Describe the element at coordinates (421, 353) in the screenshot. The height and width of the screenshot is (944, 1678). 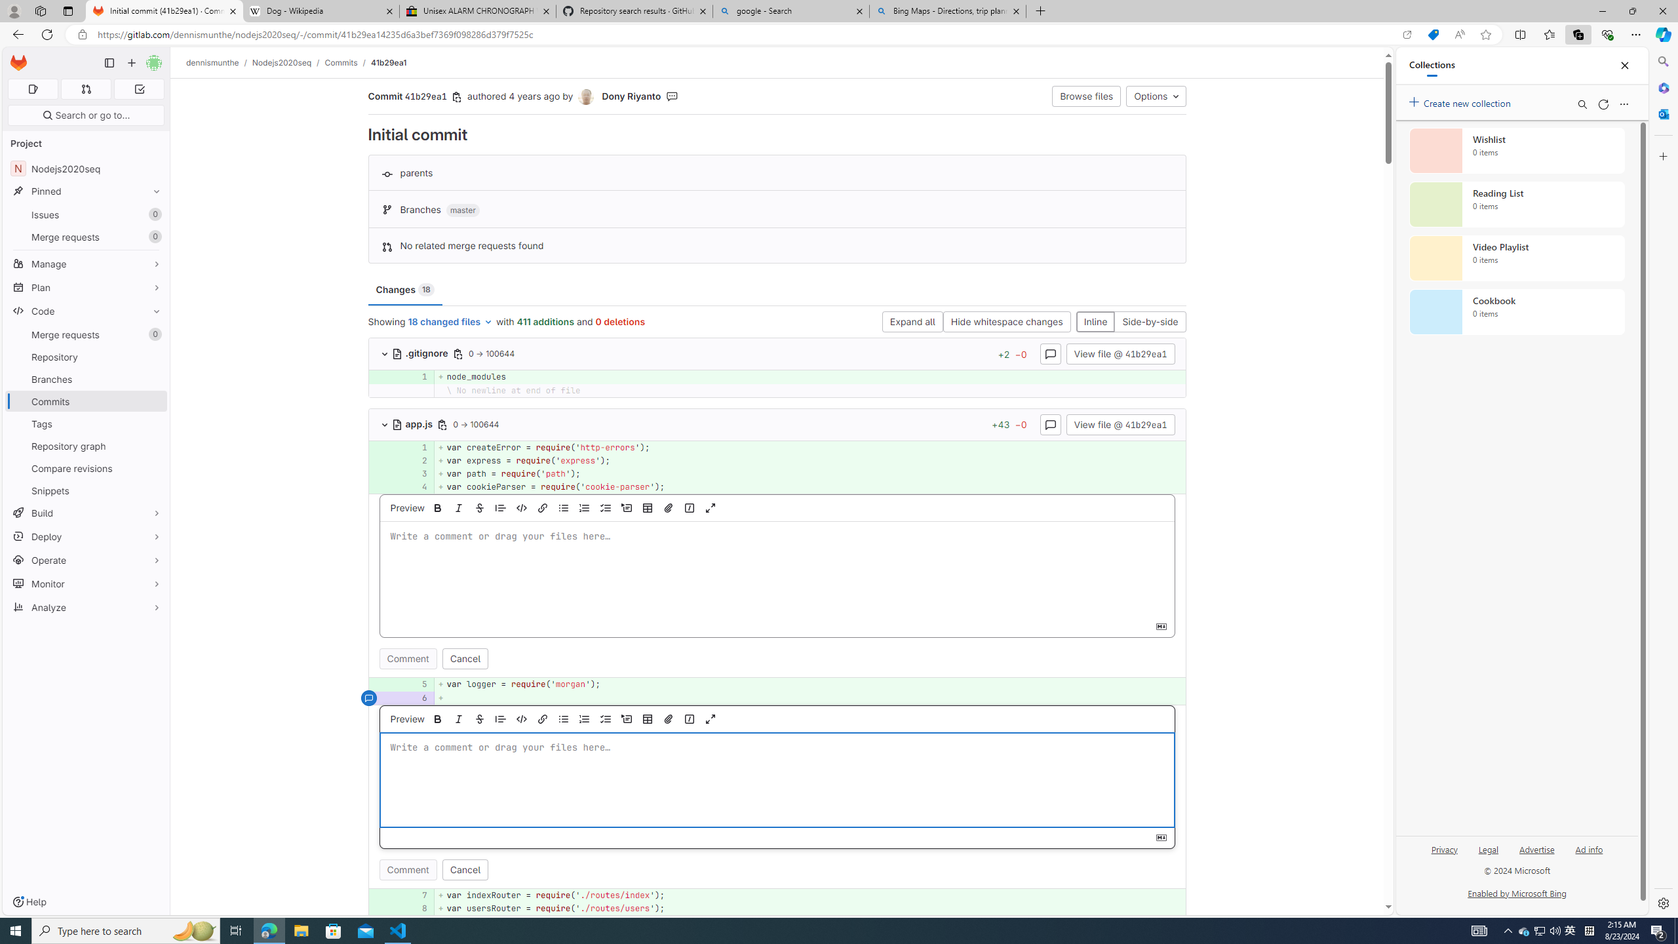
I see `.gitignore ` at that location.